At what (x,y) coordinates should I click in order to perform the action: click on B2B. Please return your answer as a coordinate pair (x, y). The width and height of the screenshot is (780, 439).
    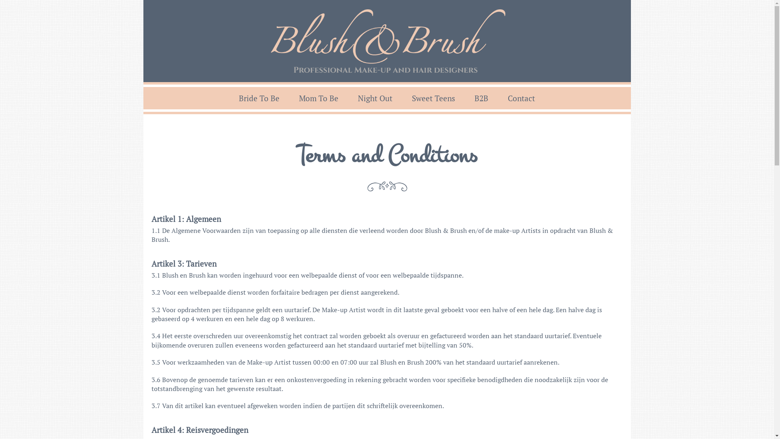
    Looking at the image, I should click on (481, 98).